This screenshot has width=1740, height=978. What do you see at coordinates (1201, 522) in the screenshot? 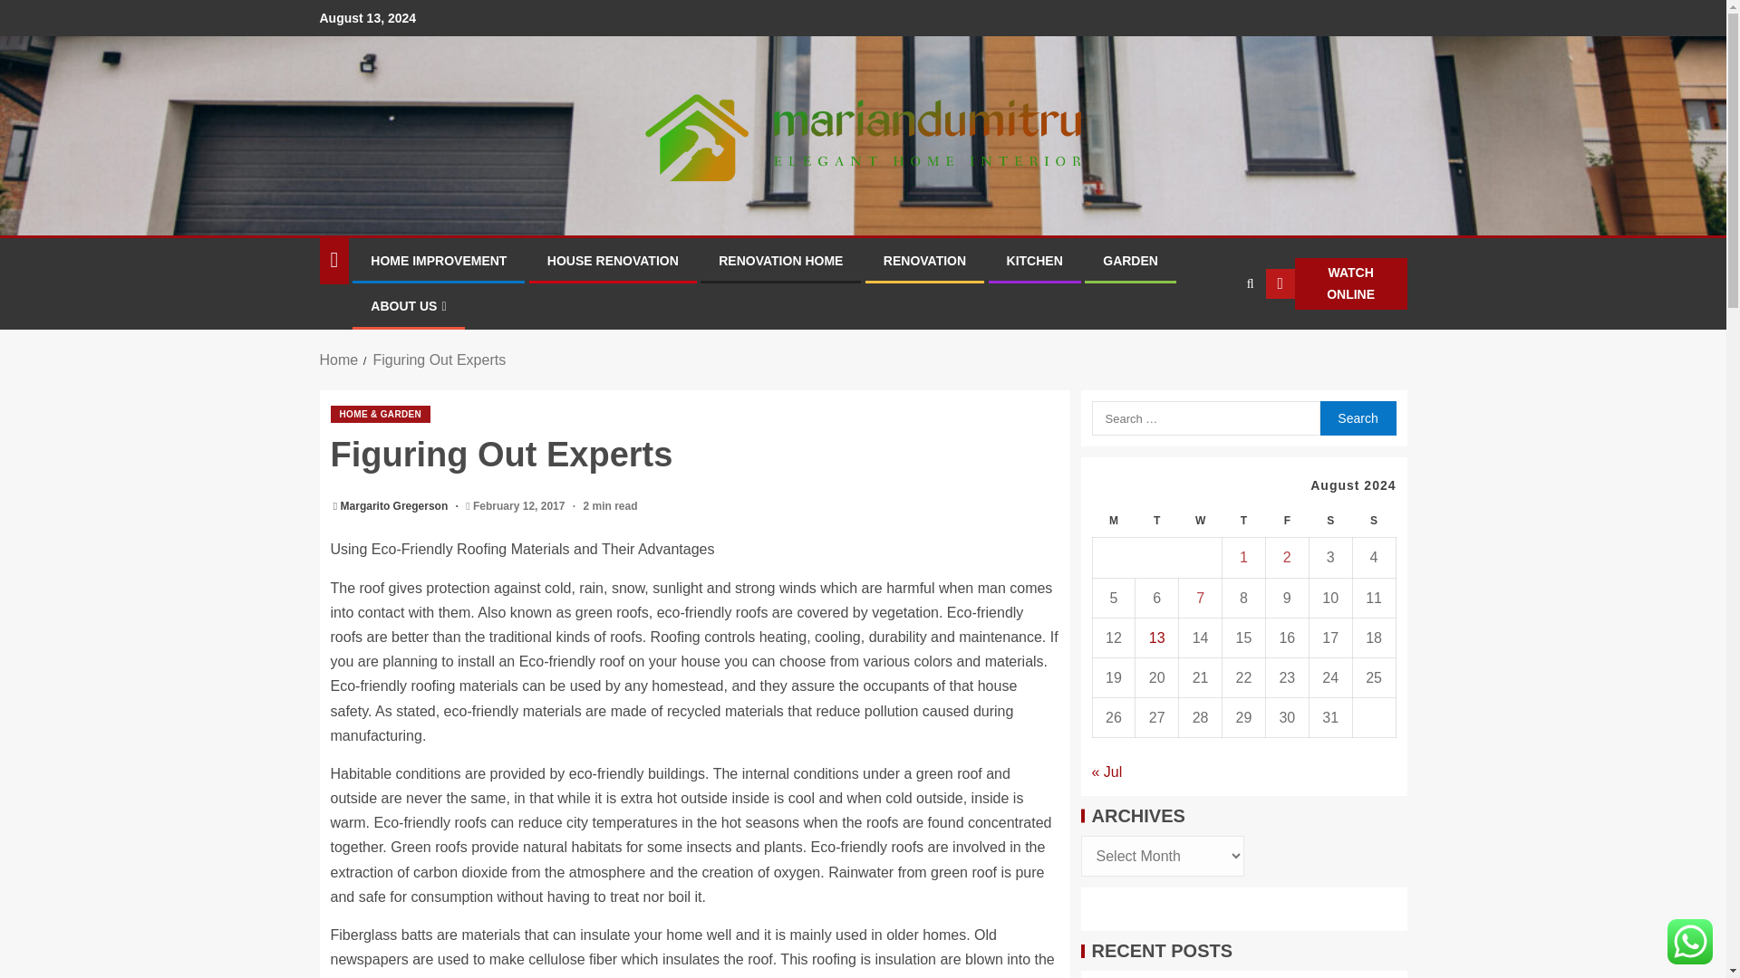
I see `Wednesday` at bounding box center [1201, 522].